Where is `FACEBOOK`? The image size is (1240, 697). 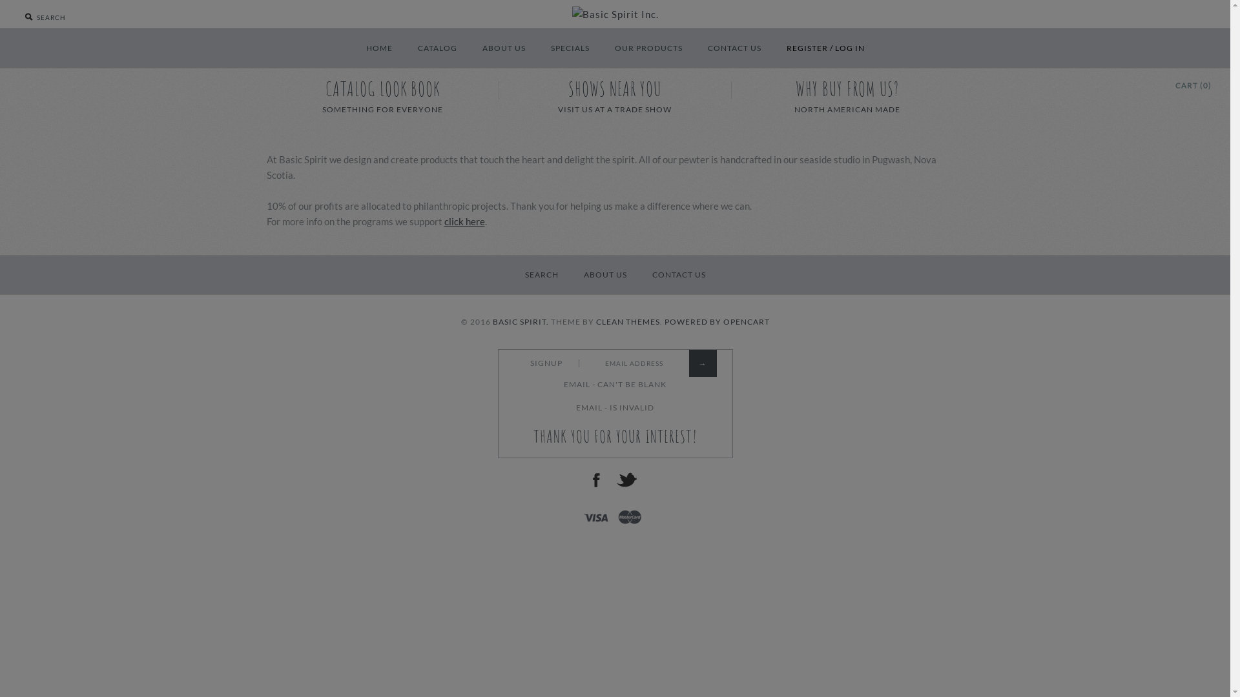 FACEBOOK is located at coordinates (596, 480).